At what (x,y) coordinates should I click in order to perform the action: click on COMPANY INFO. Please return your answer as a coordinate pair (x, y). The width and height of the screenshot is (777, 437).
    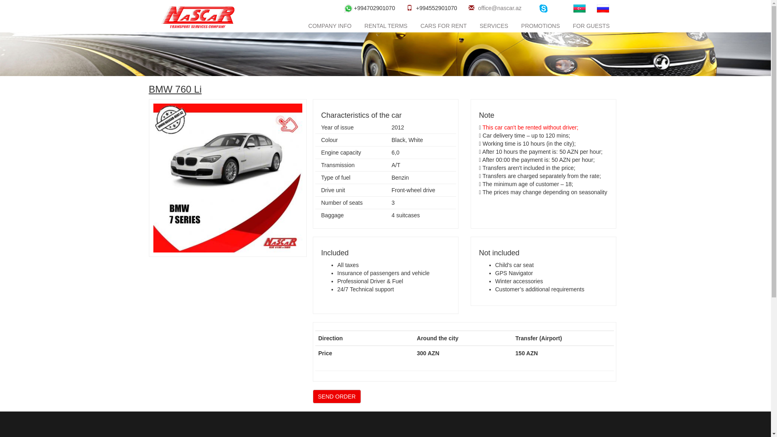
    Looking at the image, I should click on (330, 26).